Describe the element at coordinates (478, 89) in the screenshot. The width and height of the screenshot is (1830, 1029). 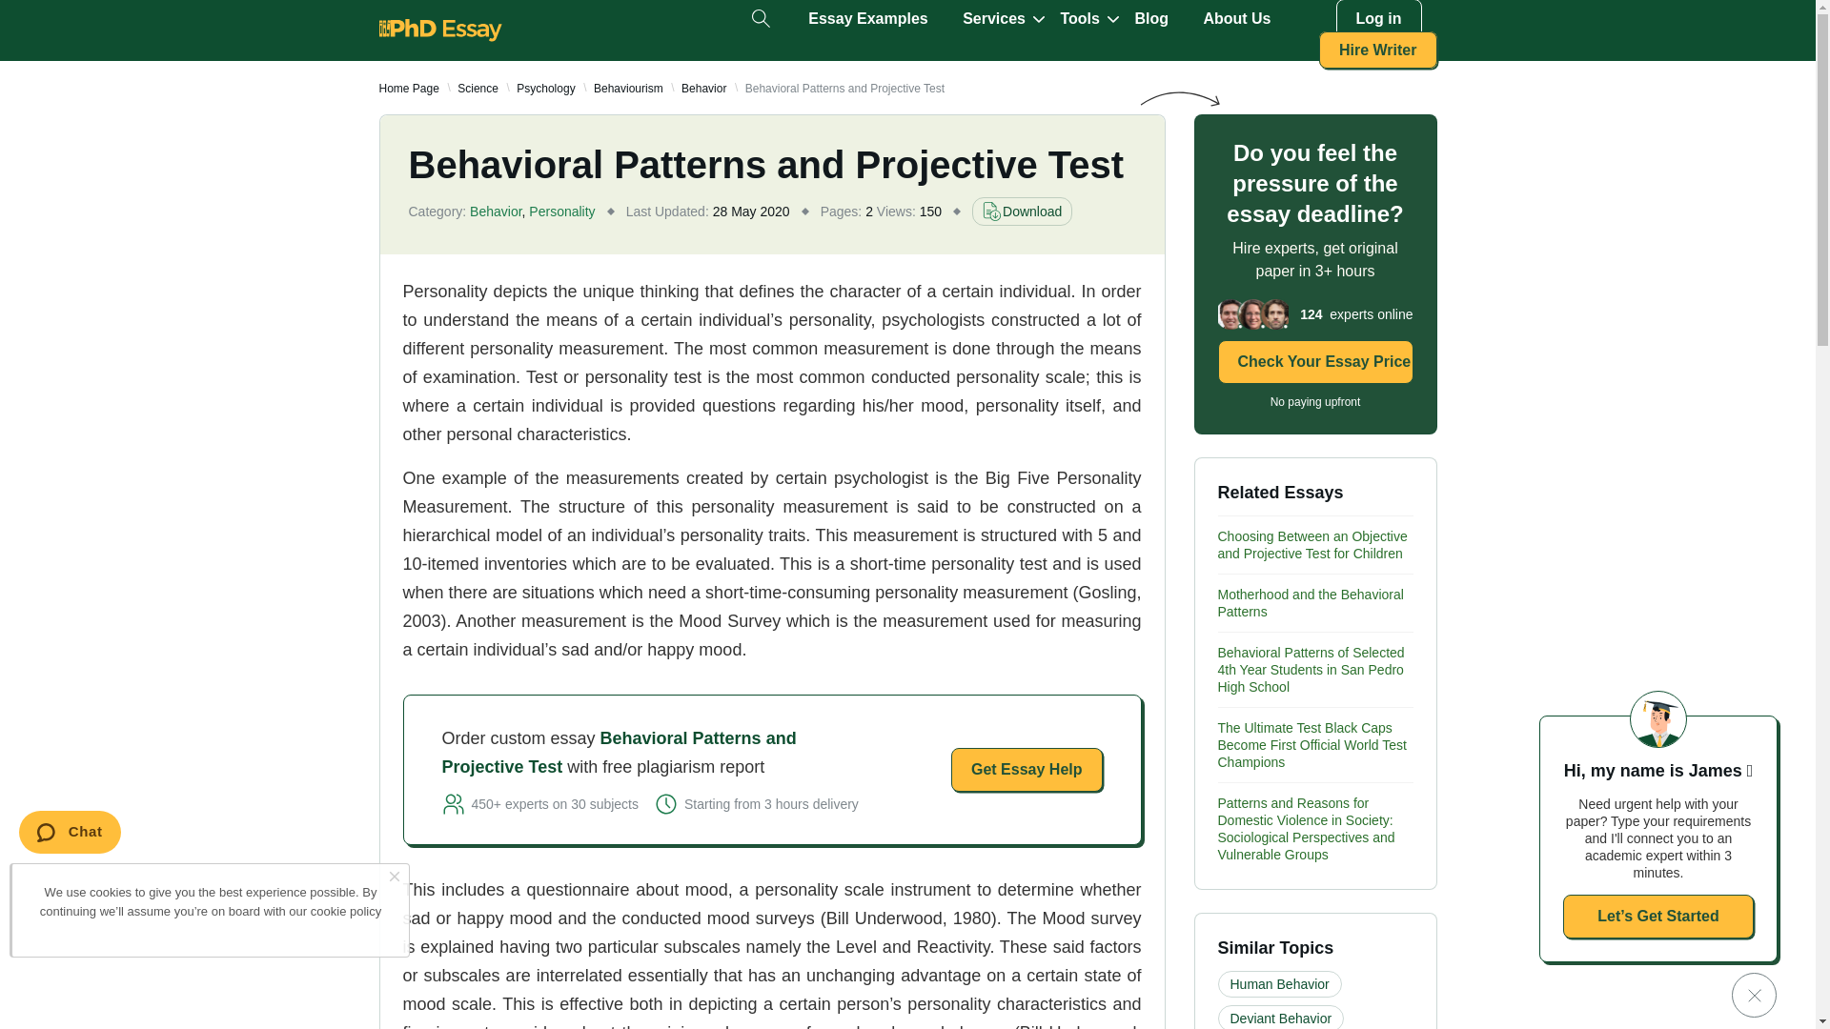
I see `Science` at that location.